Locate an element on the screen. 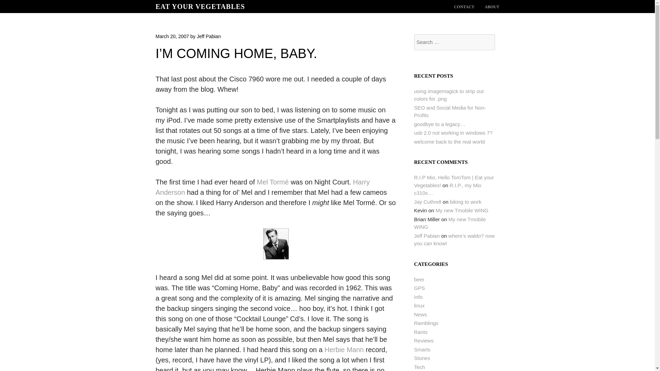  EAT YOUR VEGETABLES is located at coordinates (200, 6).